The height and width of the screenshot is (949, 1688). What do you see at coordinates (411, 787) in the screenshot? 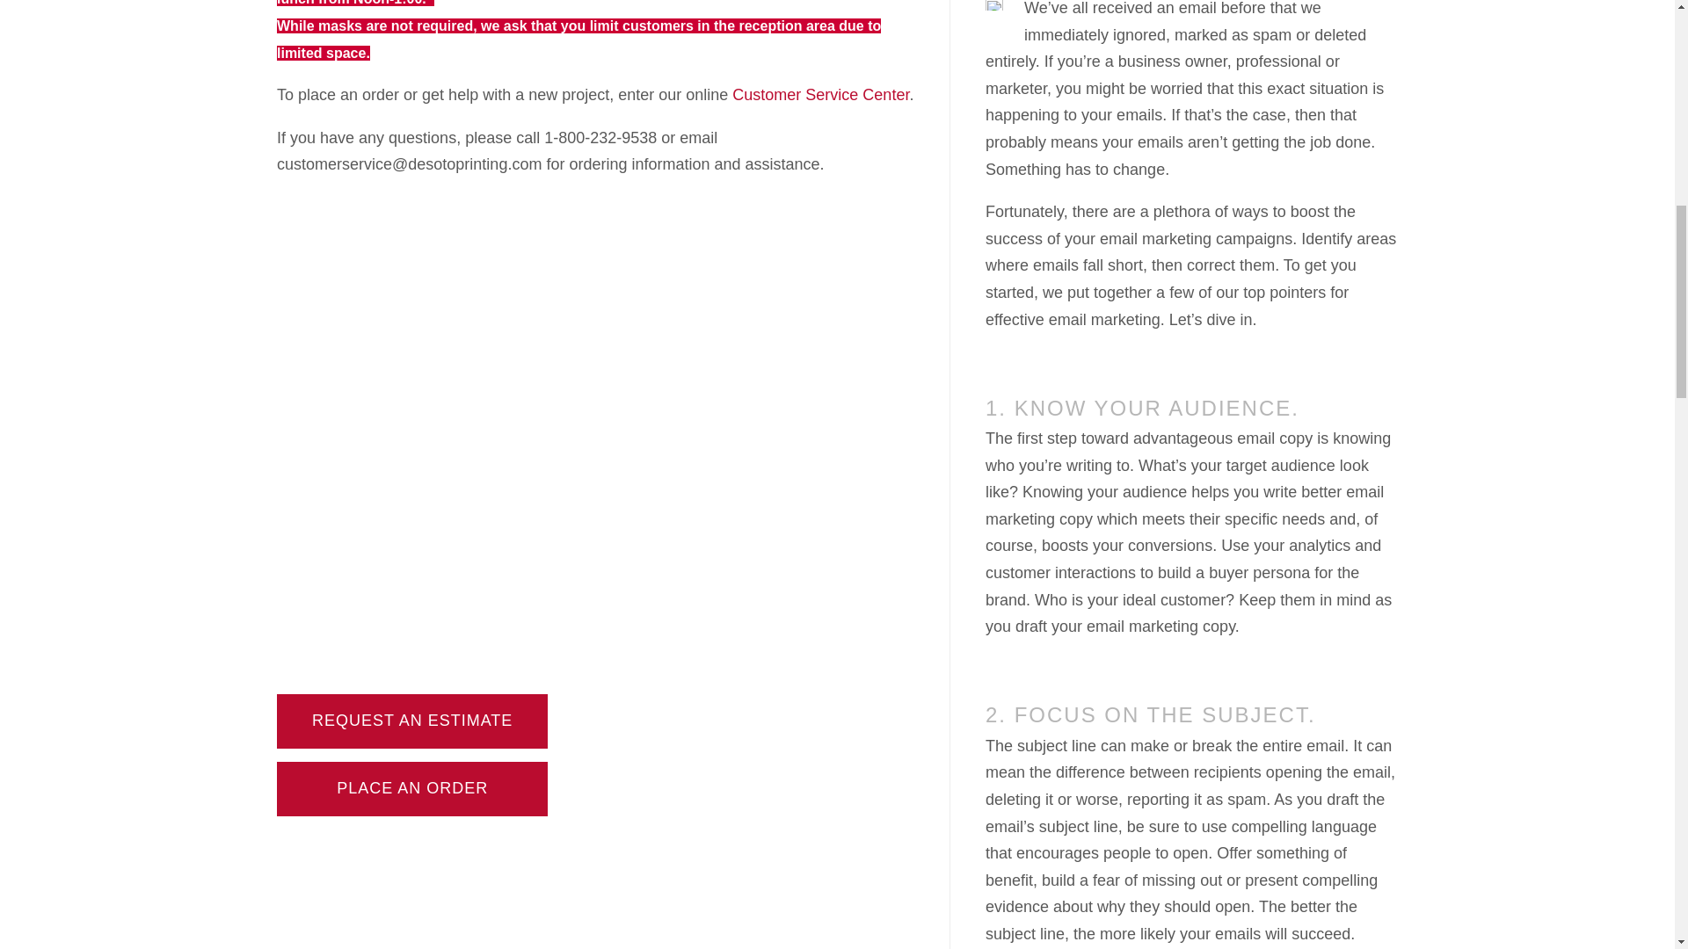
I see `PLACE AN ORDER` at bounding box center [411, 787].